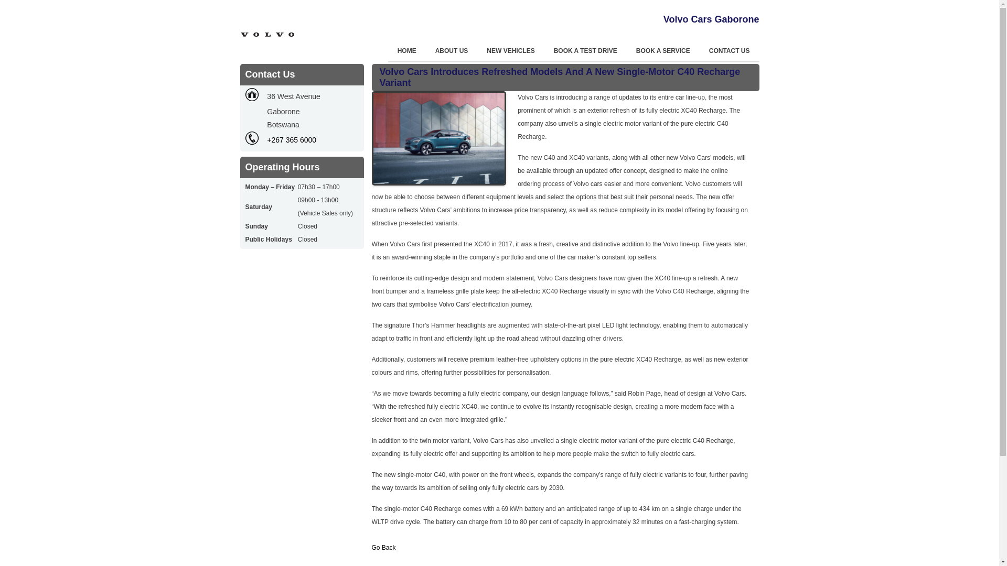 The width and height of the screenshot is (1007, 566). I want to click on +267 365 6000, so click(292, 140).